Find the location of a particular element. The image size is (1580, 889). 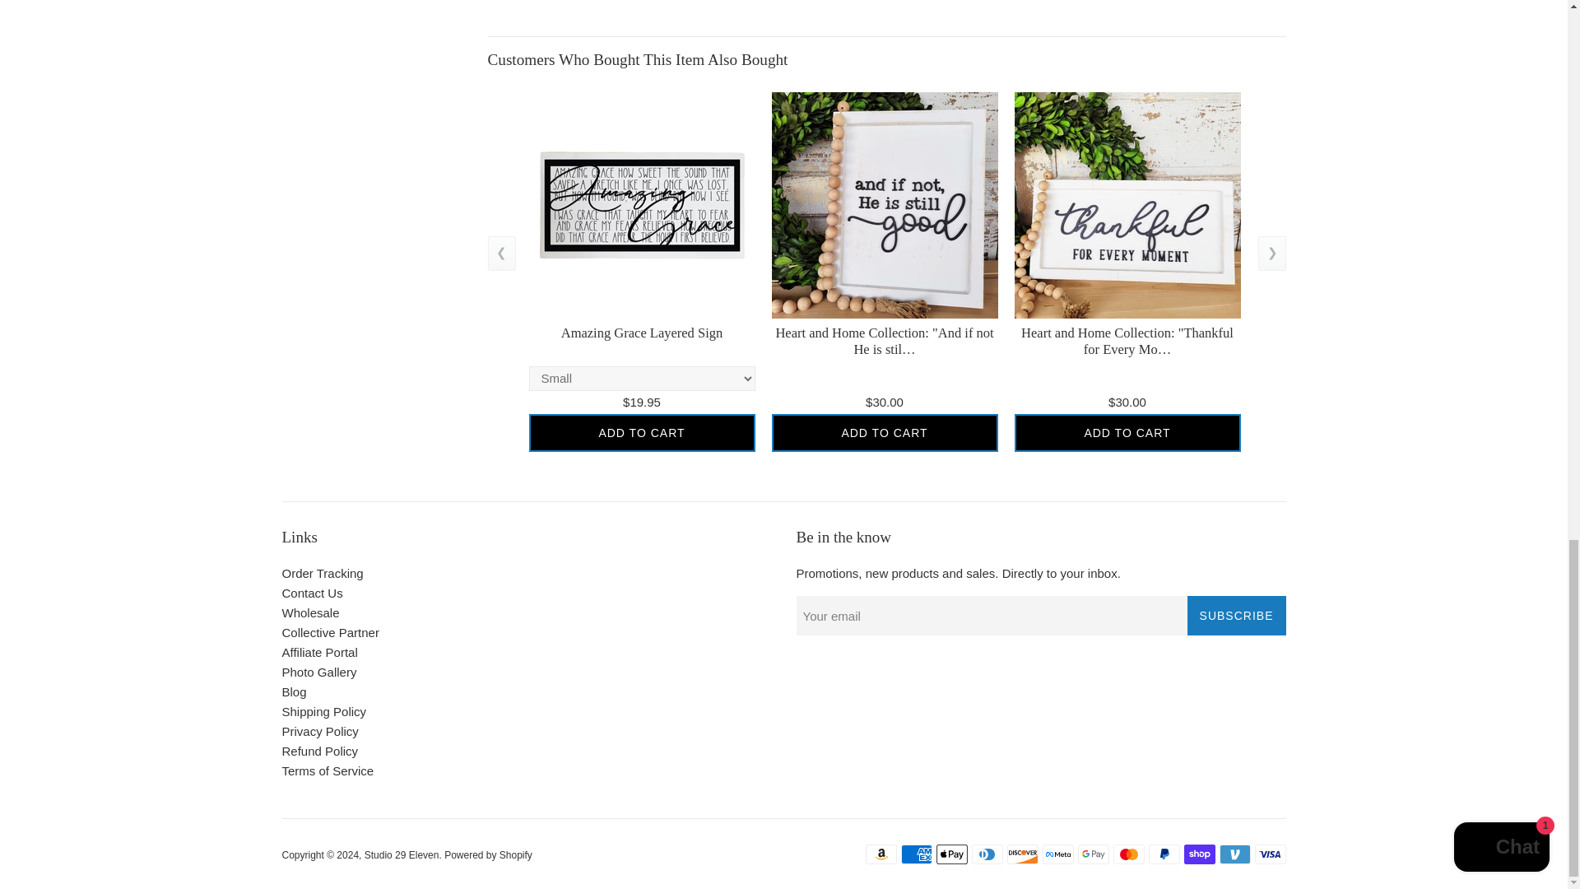

PayPal is located at coordinates (1164, 854).